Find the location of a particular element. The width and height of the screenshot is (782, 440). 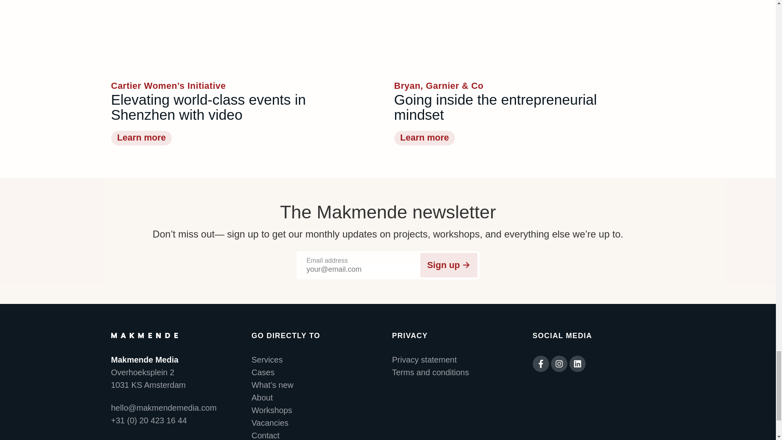

Cases is located at coordinates (318, 372).